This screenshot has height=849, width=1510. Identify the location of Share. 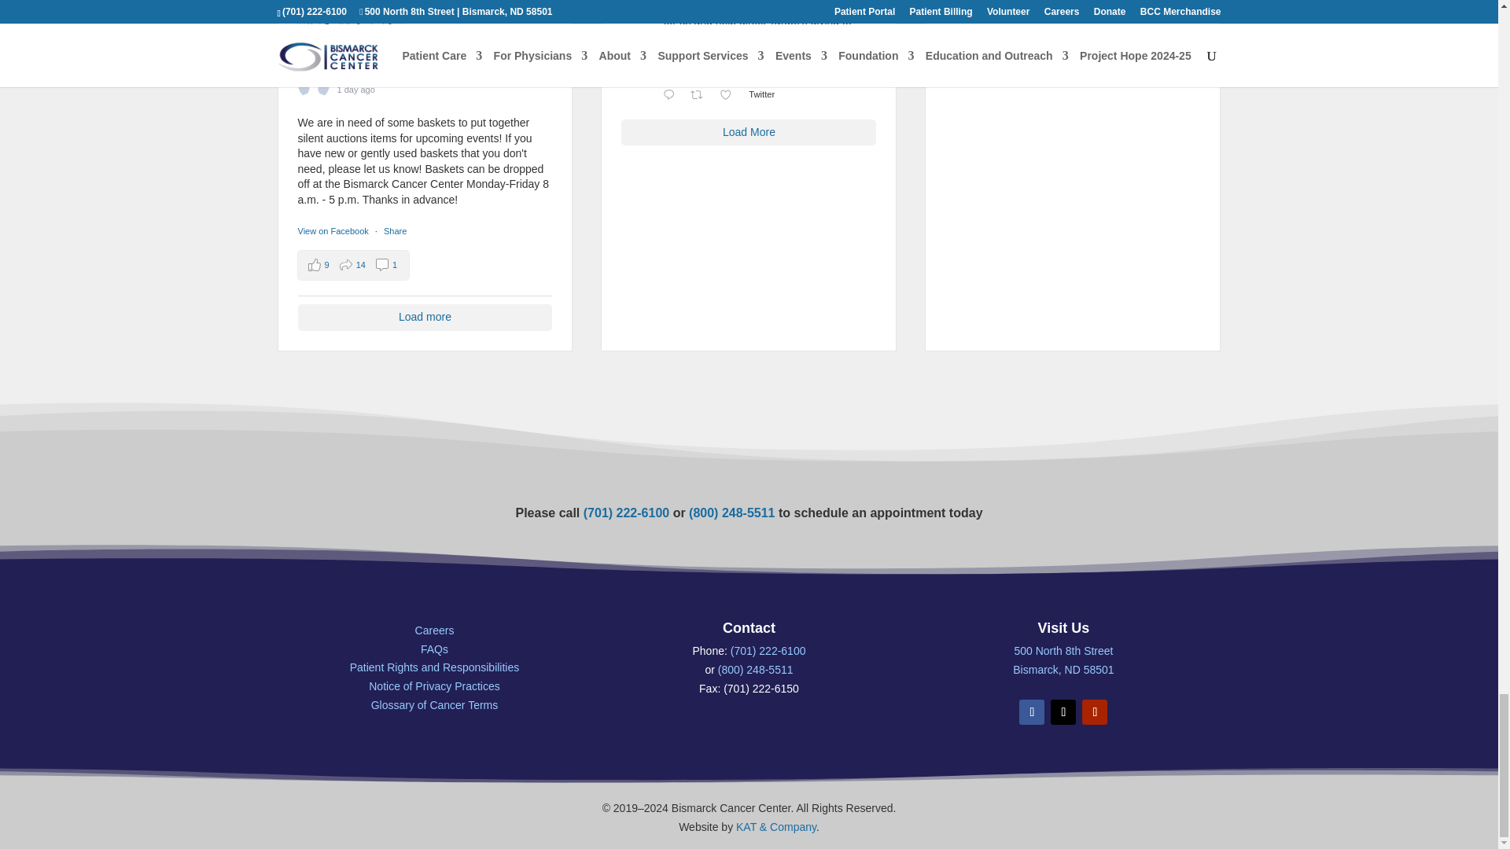
(395, 231).